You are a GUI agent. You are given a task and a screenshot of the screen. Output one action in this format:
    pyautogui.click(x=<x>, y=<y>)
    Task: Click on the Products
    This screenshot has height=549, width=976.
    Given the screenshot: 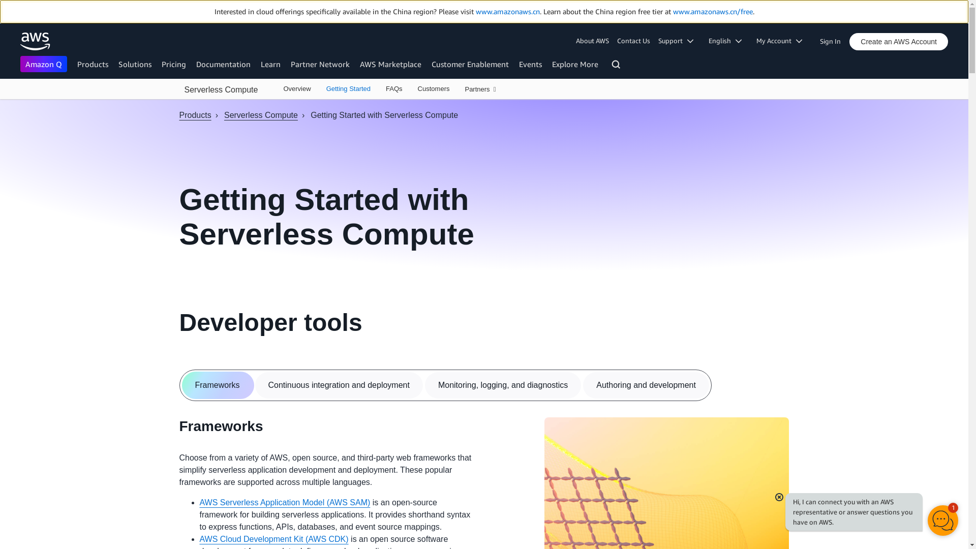 What is the action you would take?
    pyautogui.click(x=93, y=64)
    